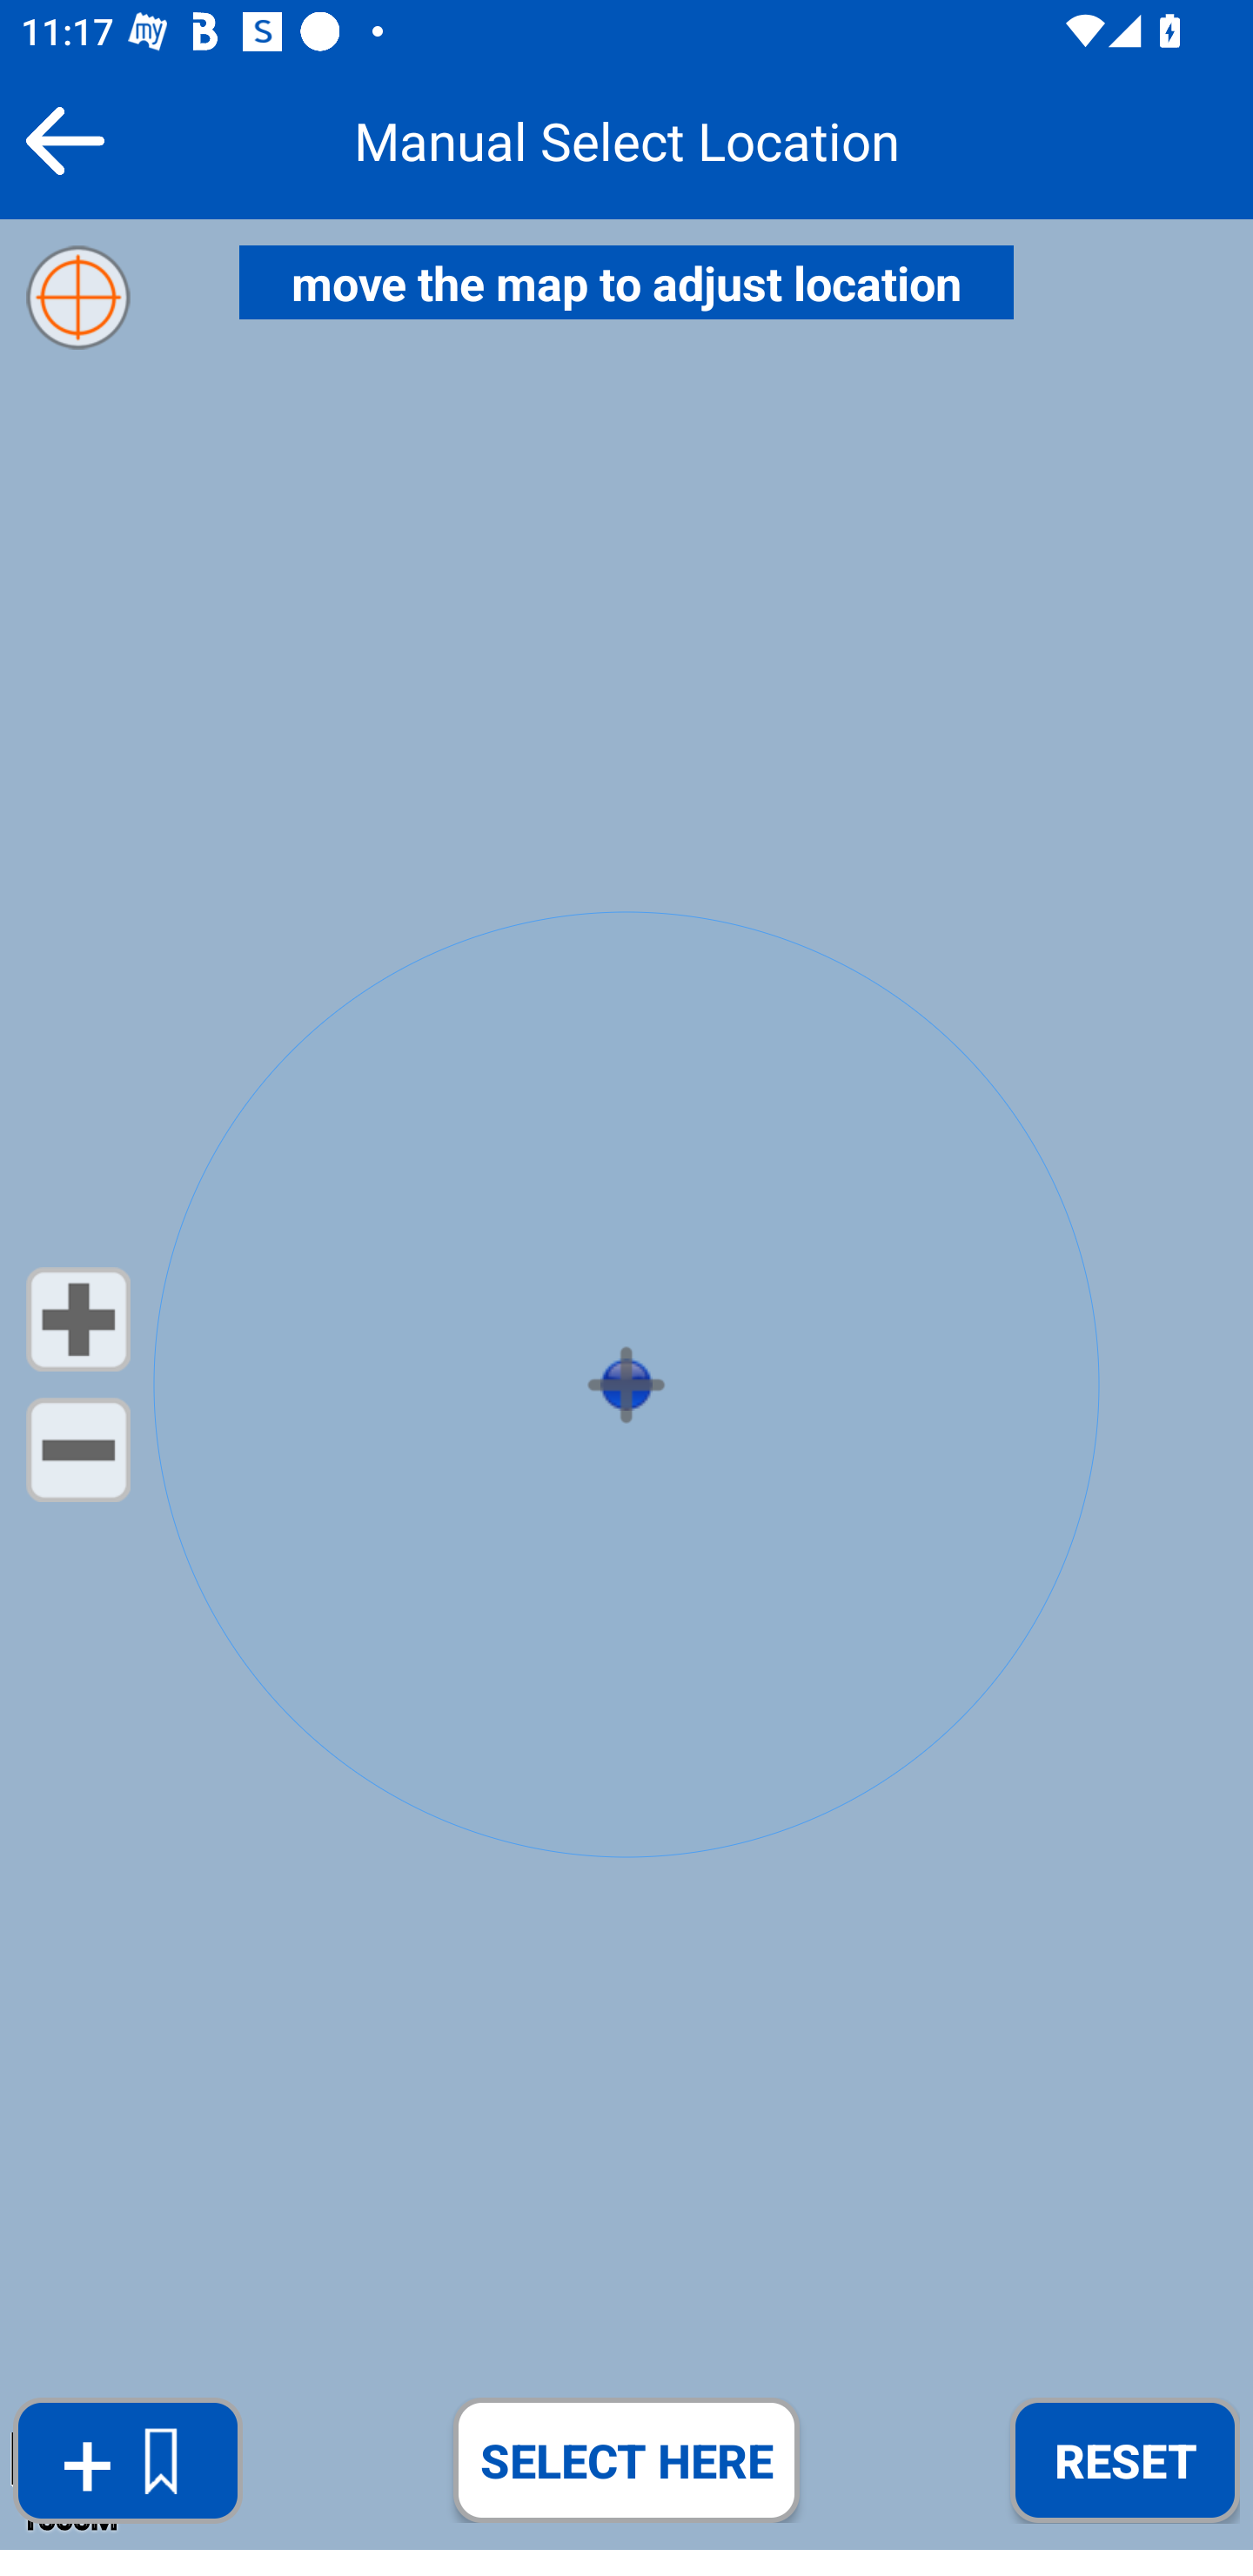 The height and width of the screenshot is (2576, 1253). I want to click on Add bookmark, so click(127, 2461).